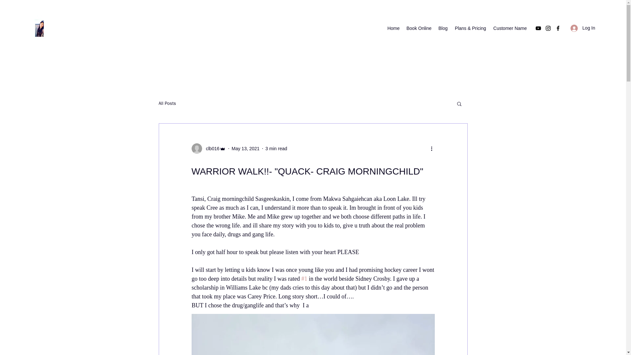  Describe the element at coordinates (276, 149) in the screenshot. I see `3 min read` at that location.